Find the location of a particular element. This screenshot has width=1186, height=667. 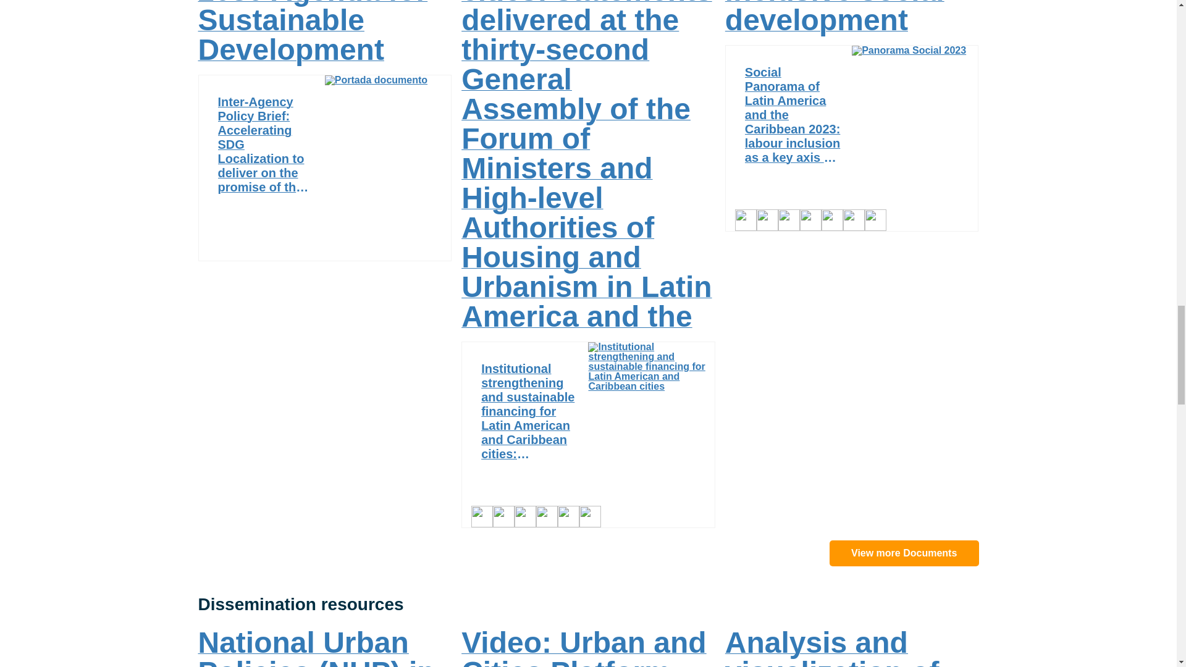

VI. Urban housing and basic services is located at coordinates (546, 516).